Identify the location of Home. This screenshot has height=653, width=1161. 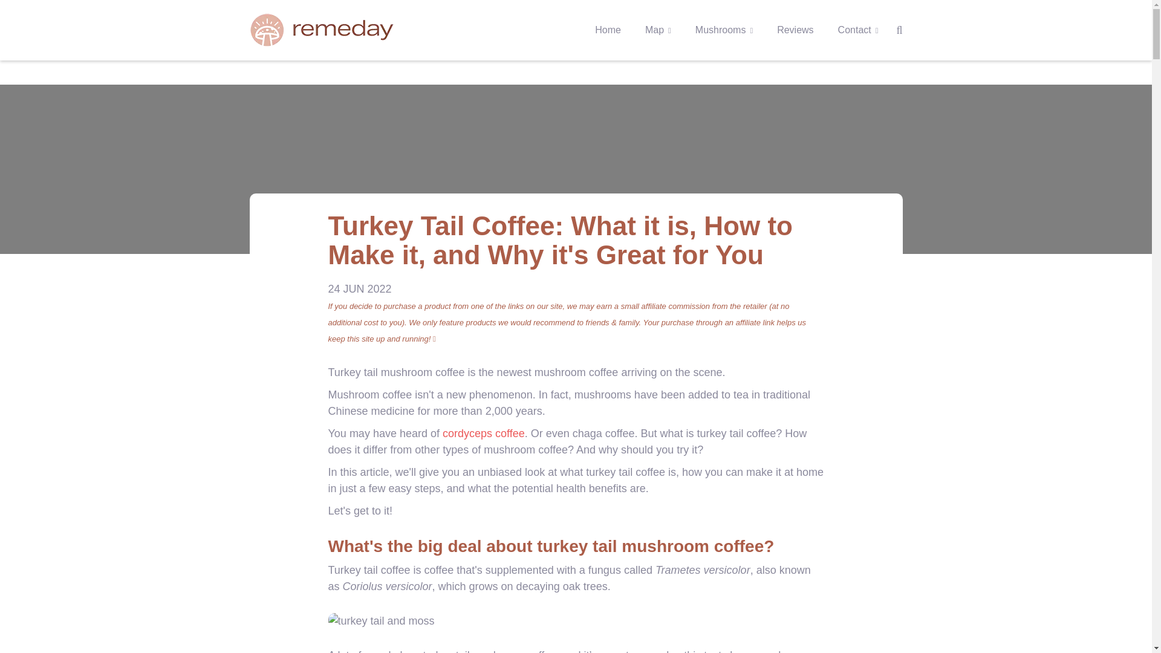
(607, 30).